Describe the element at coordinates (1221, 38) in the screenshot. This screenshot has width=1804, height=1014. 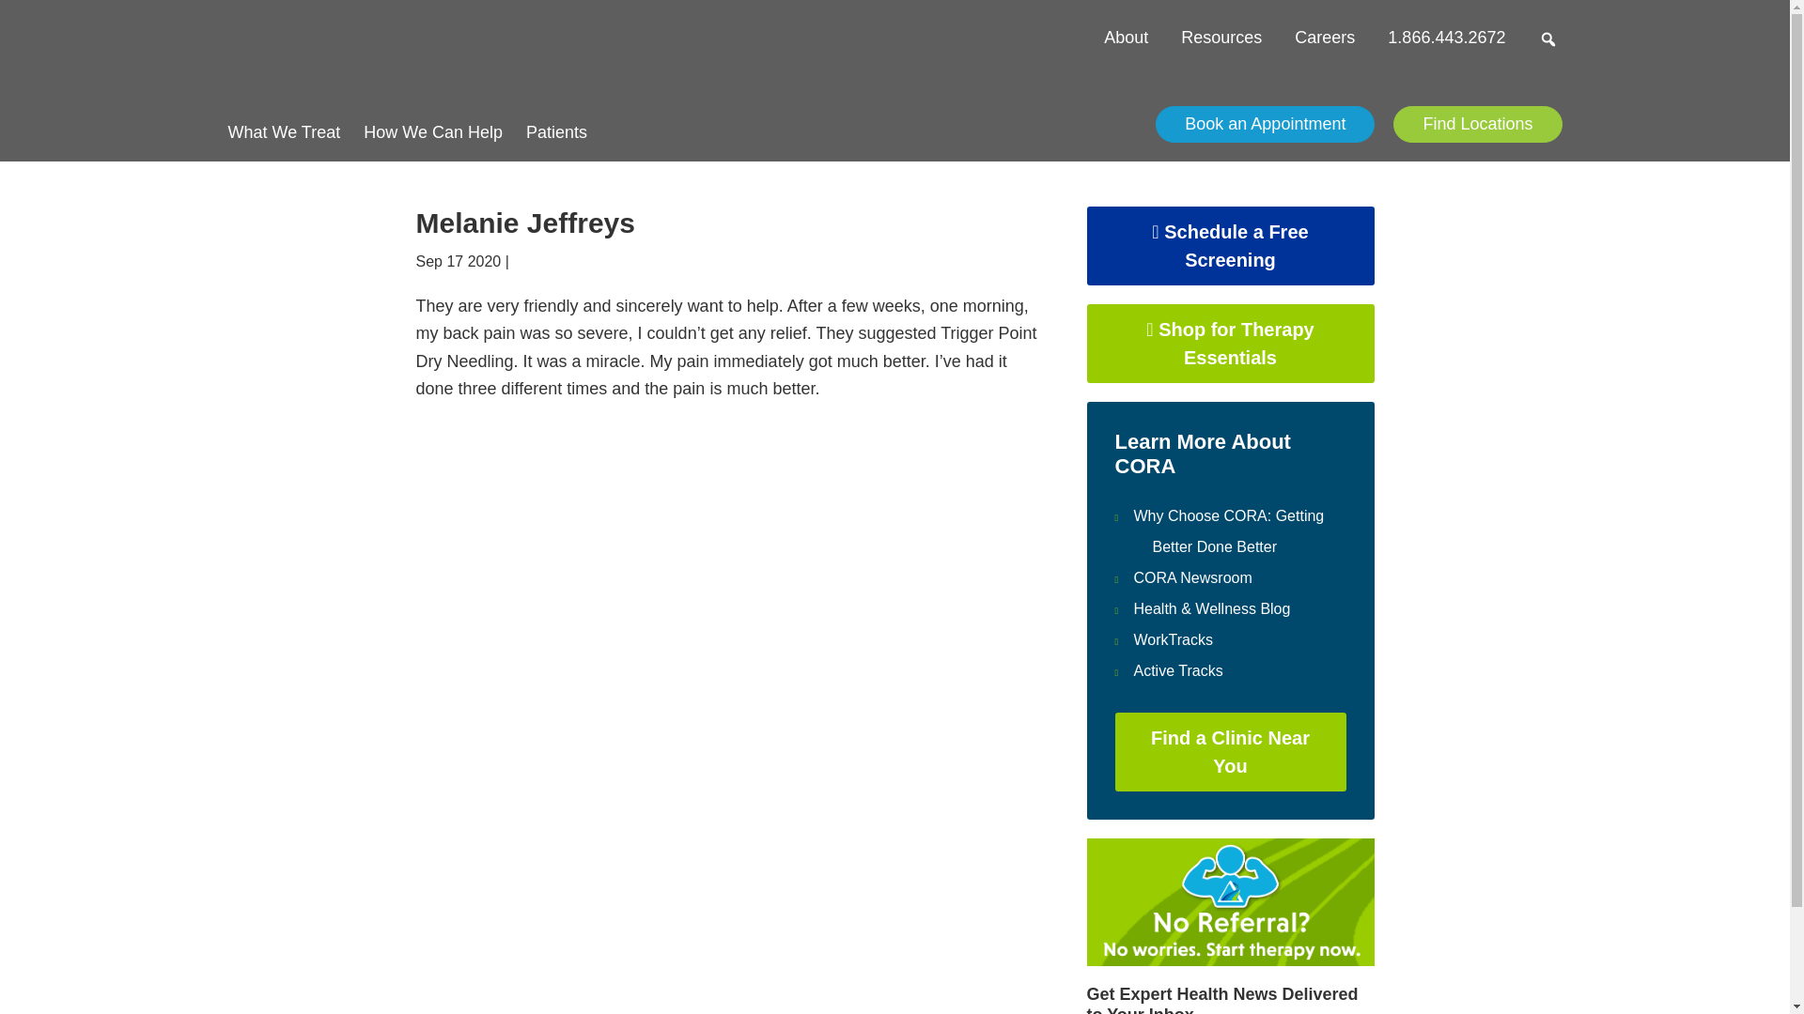
I see `Resources` at that location.